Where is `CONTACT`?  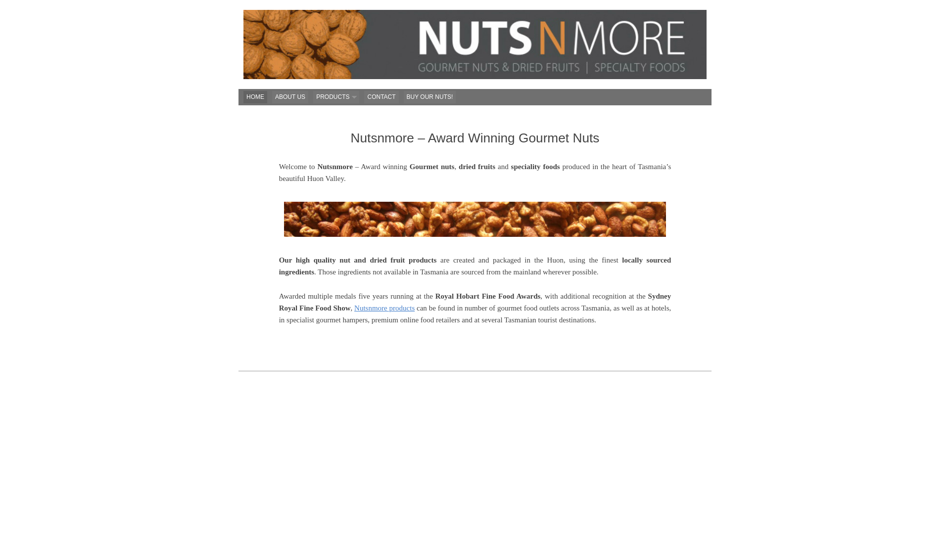
CONTACT is located at coordinates (381, 97).